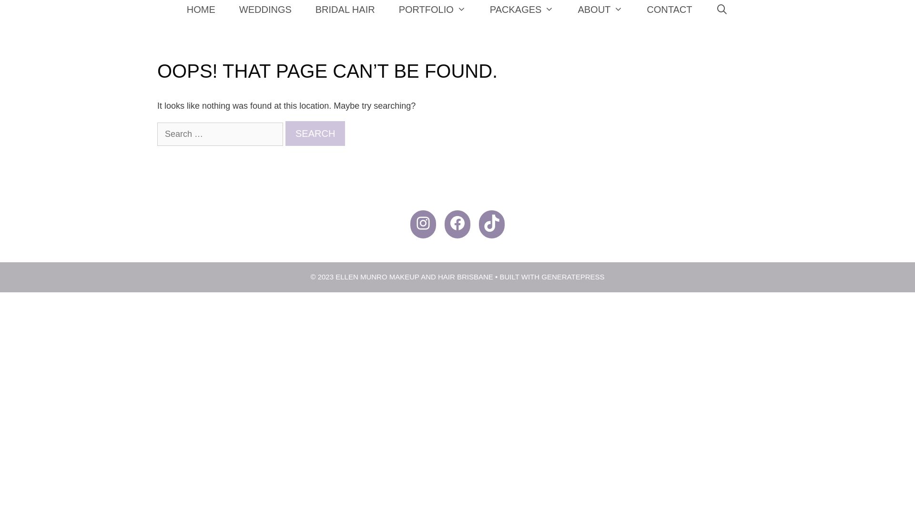 The height and width of the screenshot is (515, 915). What do you see at coordinates (600, 10) in the screenshot?
I see `ABOUT` at bounding box center [600, 10].